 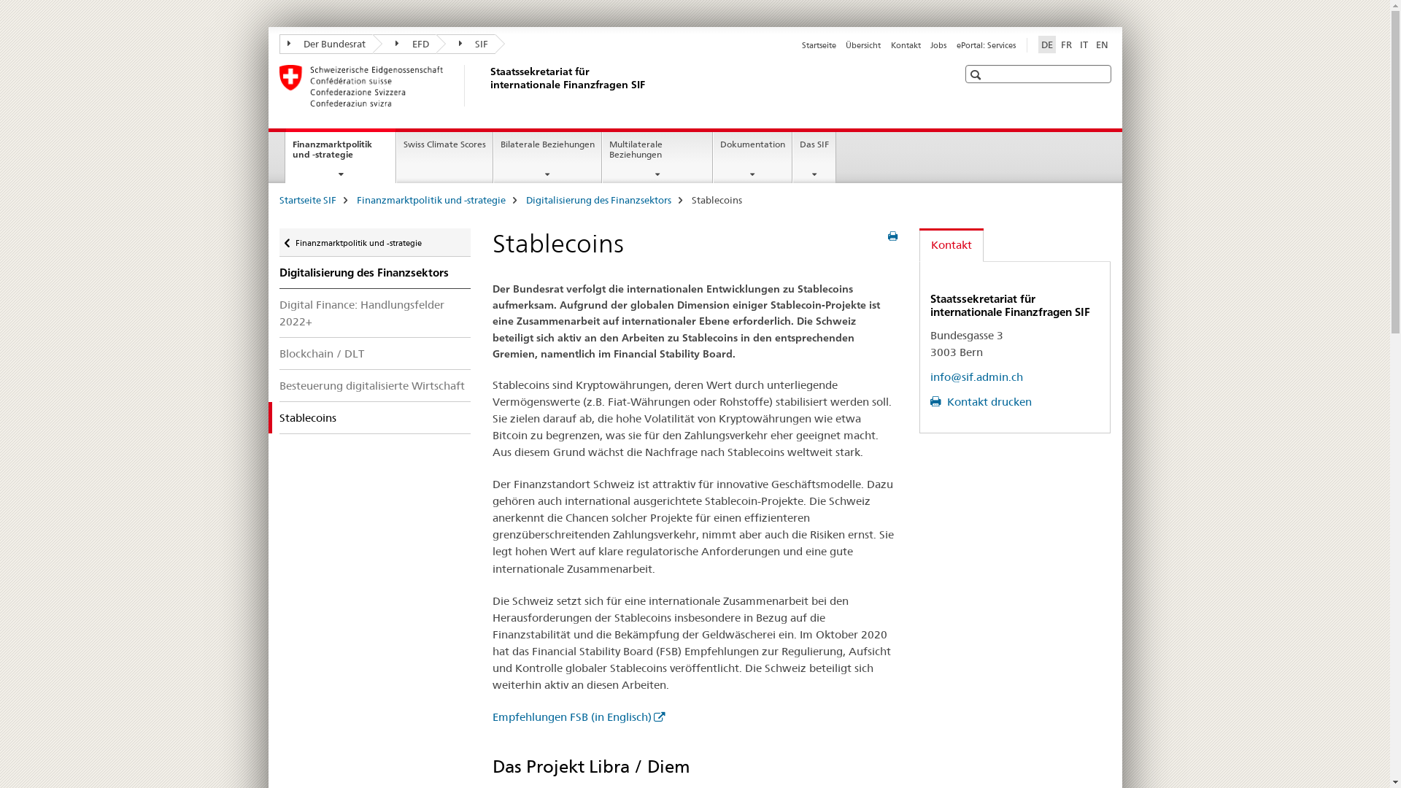 I want to click on Startseite, so click(x=819, y=45).